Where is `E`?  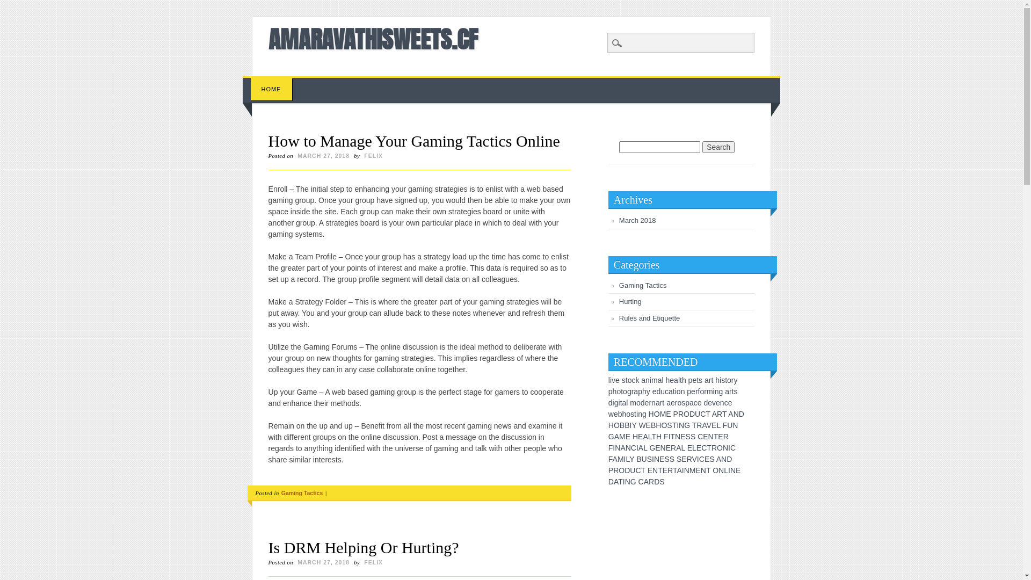 E is located at coordinates (649, 425).